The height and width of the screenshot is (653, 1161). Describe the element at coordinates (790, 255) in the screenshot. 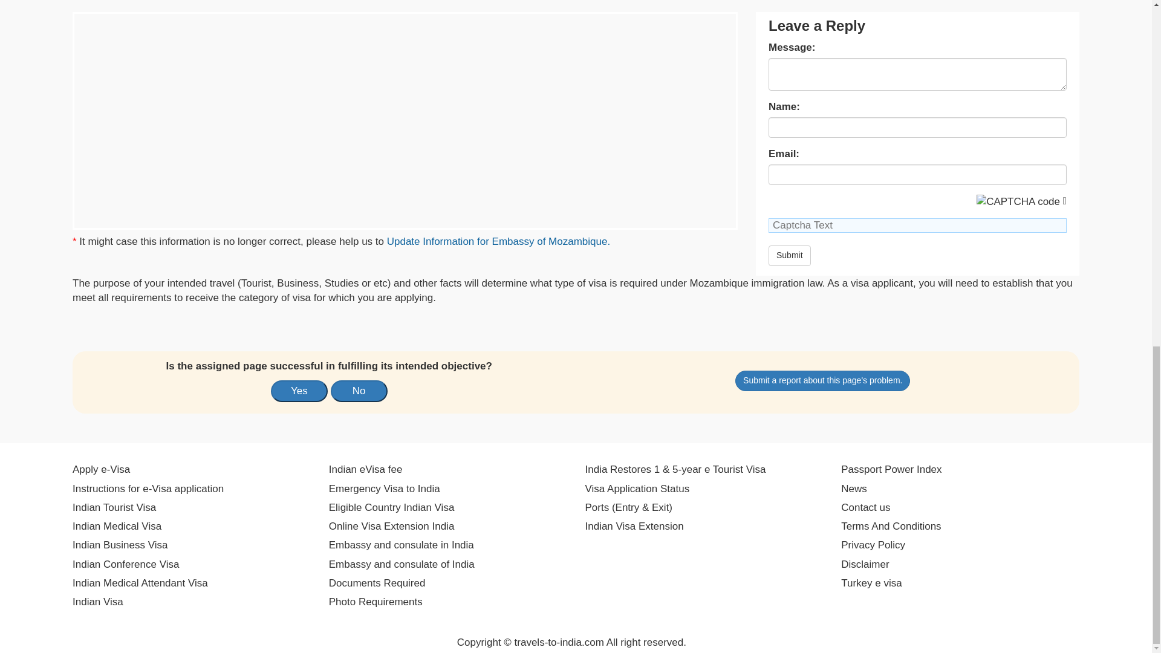

I see `Submit` at that location.